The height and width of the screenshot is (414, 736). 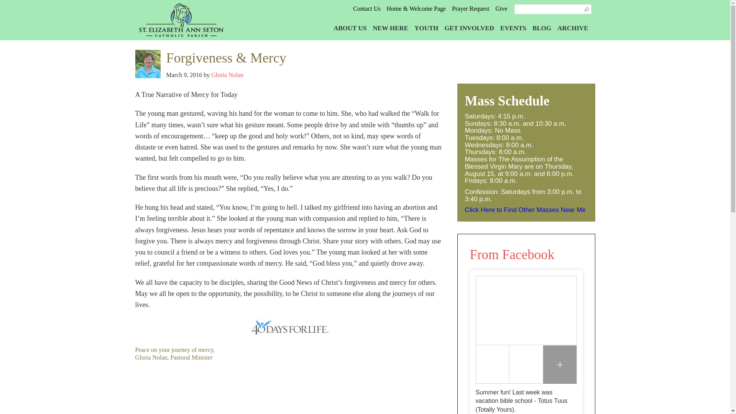 I want to click on Contact Us, so click(x=366, y=8).